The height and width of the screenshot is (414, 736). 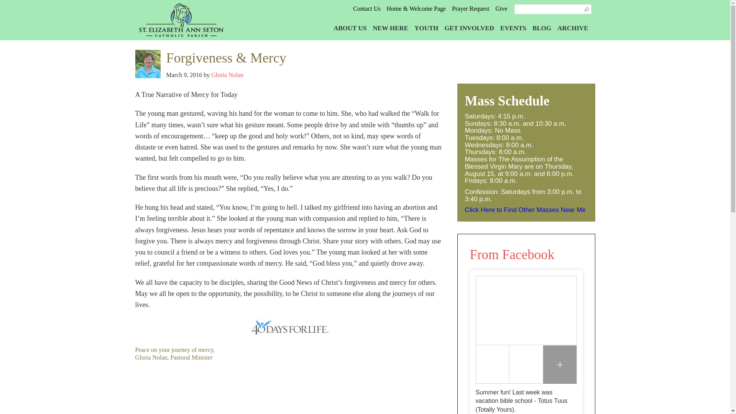 I want to click on Contact Us, so click(x=366, y=8).